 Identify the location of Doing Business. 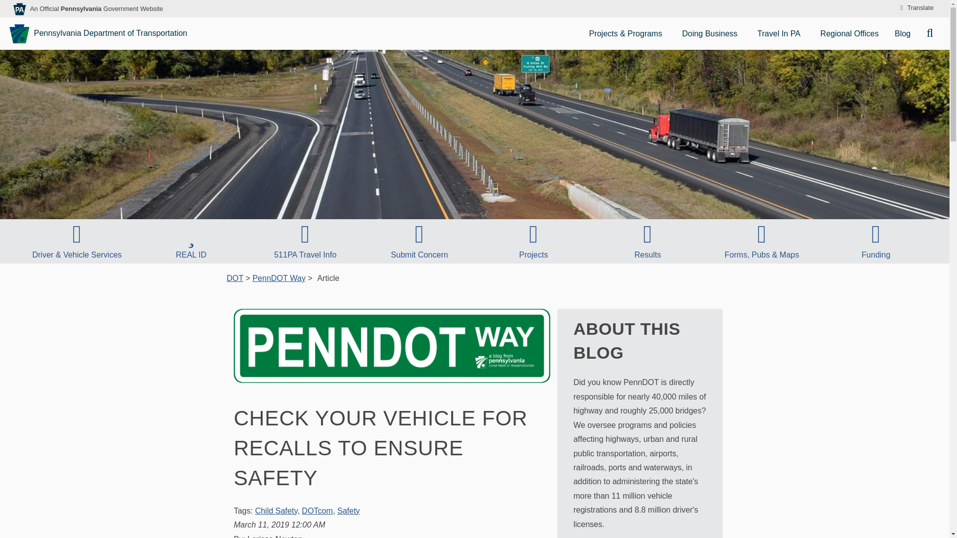
(711, 33).